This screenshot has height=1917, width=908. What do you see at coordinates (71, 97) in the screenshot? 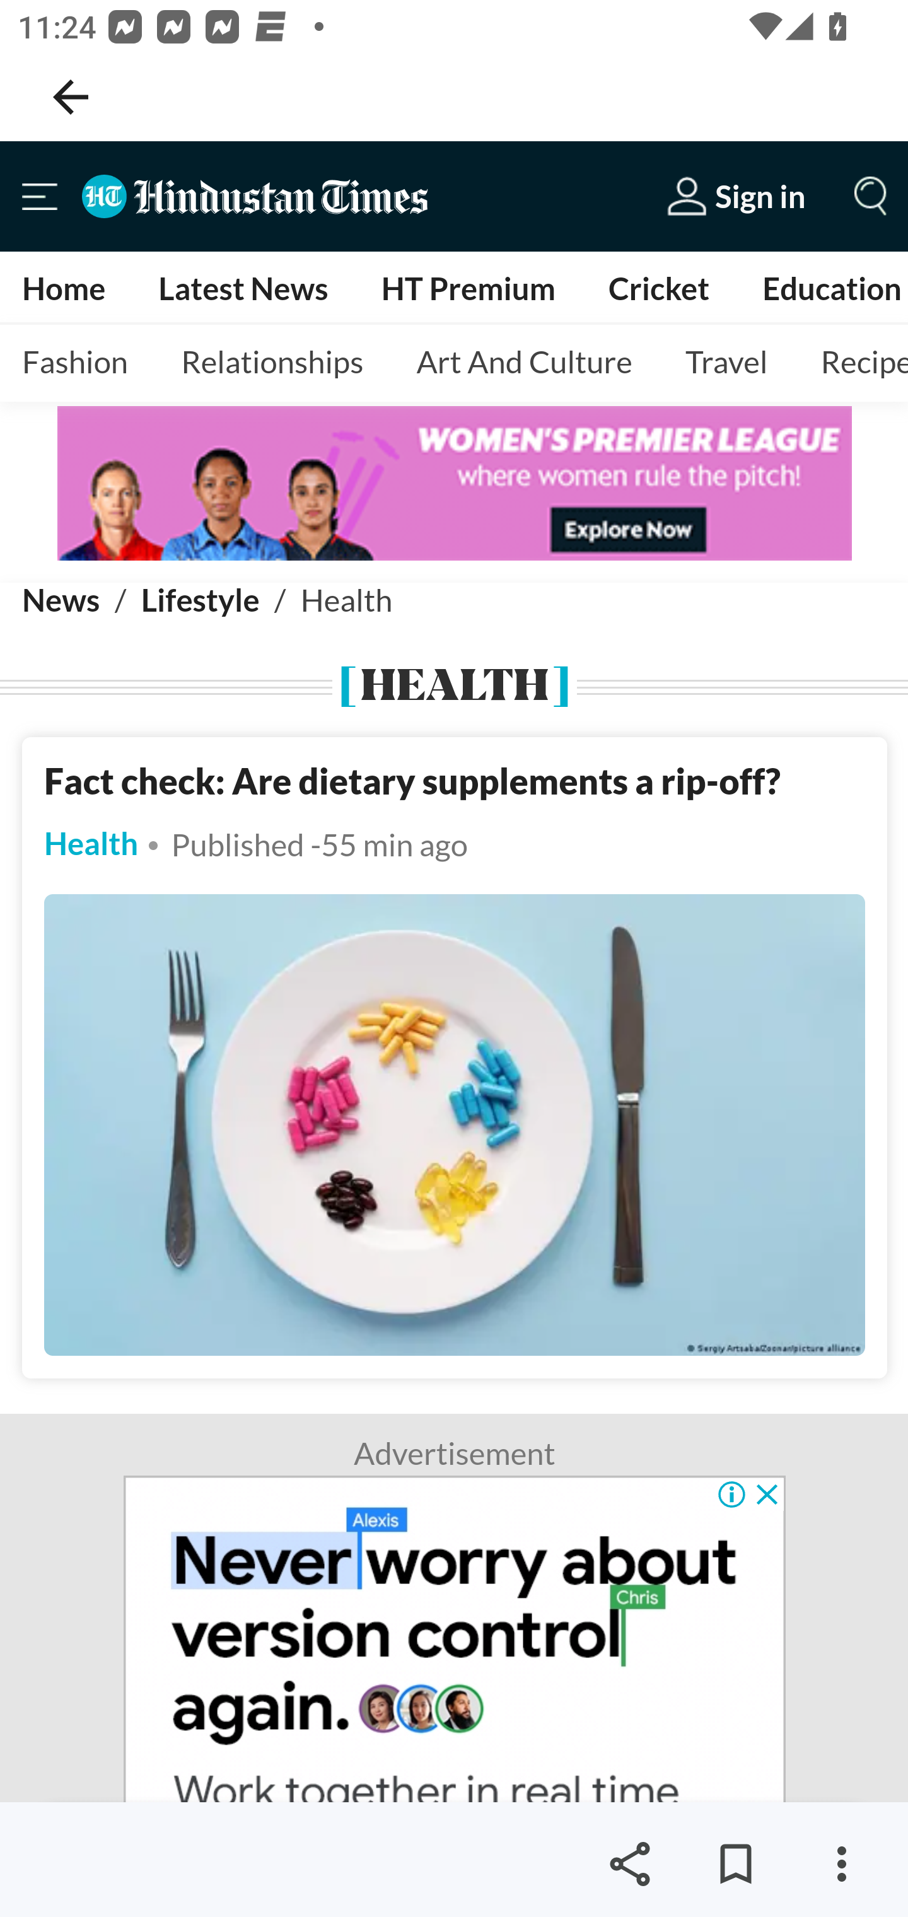
I see `Navigate up` at bounding box center [71, 97].